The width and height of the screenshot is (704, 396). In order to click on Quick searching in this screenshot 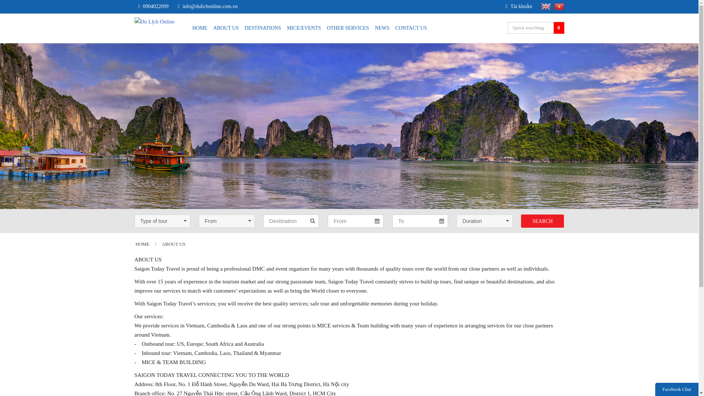, I will do `click(530, 28)`.